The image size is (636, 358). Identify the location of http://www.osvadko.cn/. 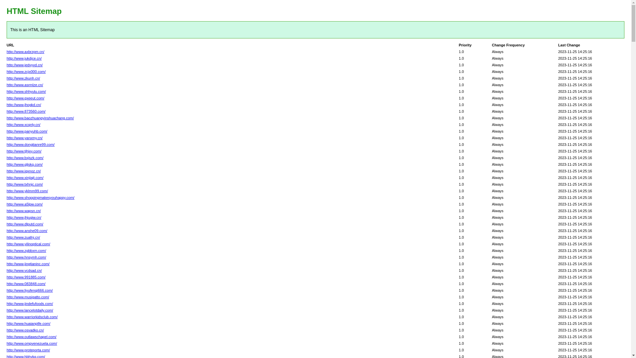
(25, 330).